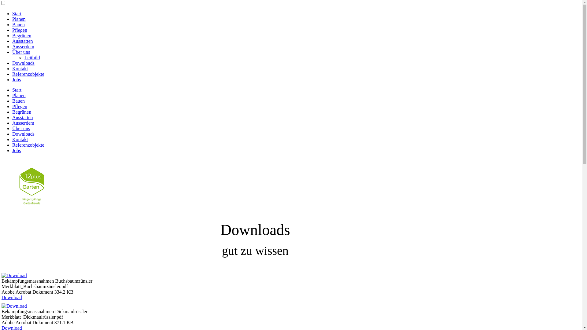 Image resolution: width=587 pixels, height=330 pixels. What do you see at coordinates (28, 145) in the screenshot?
I see `Referenzobjekte` at bounding box center [28, 145].